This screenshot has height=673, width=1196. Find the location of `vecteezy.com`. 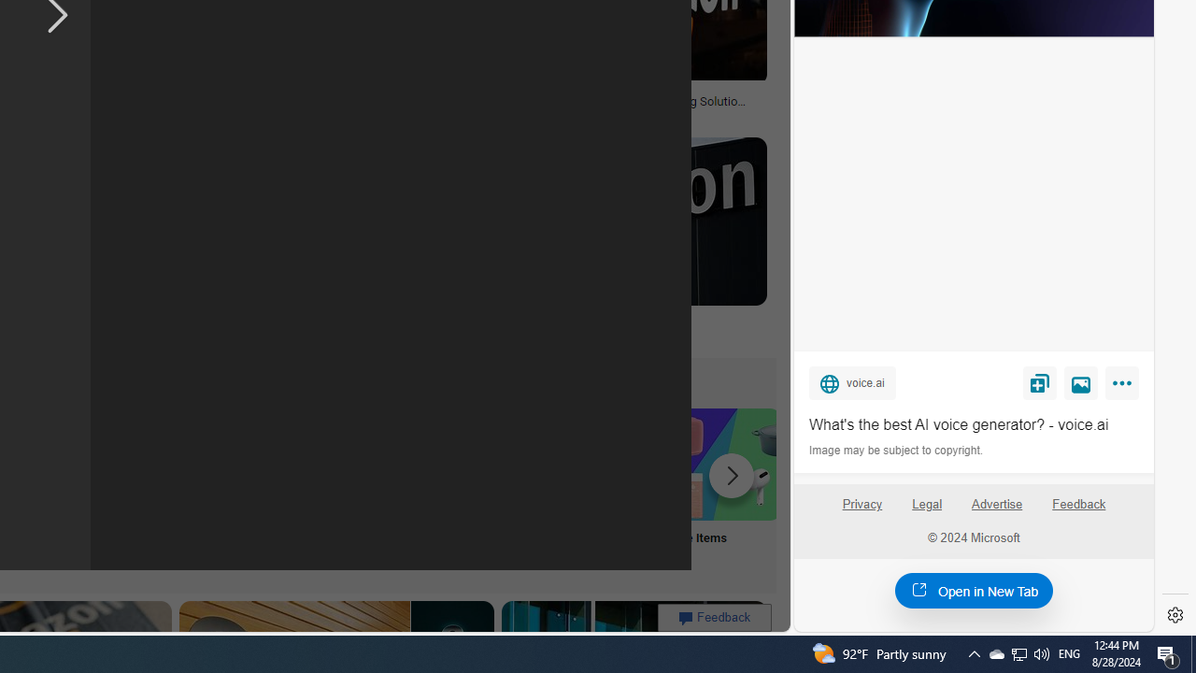

vecteezy.com is located at coordinates (296, 114).